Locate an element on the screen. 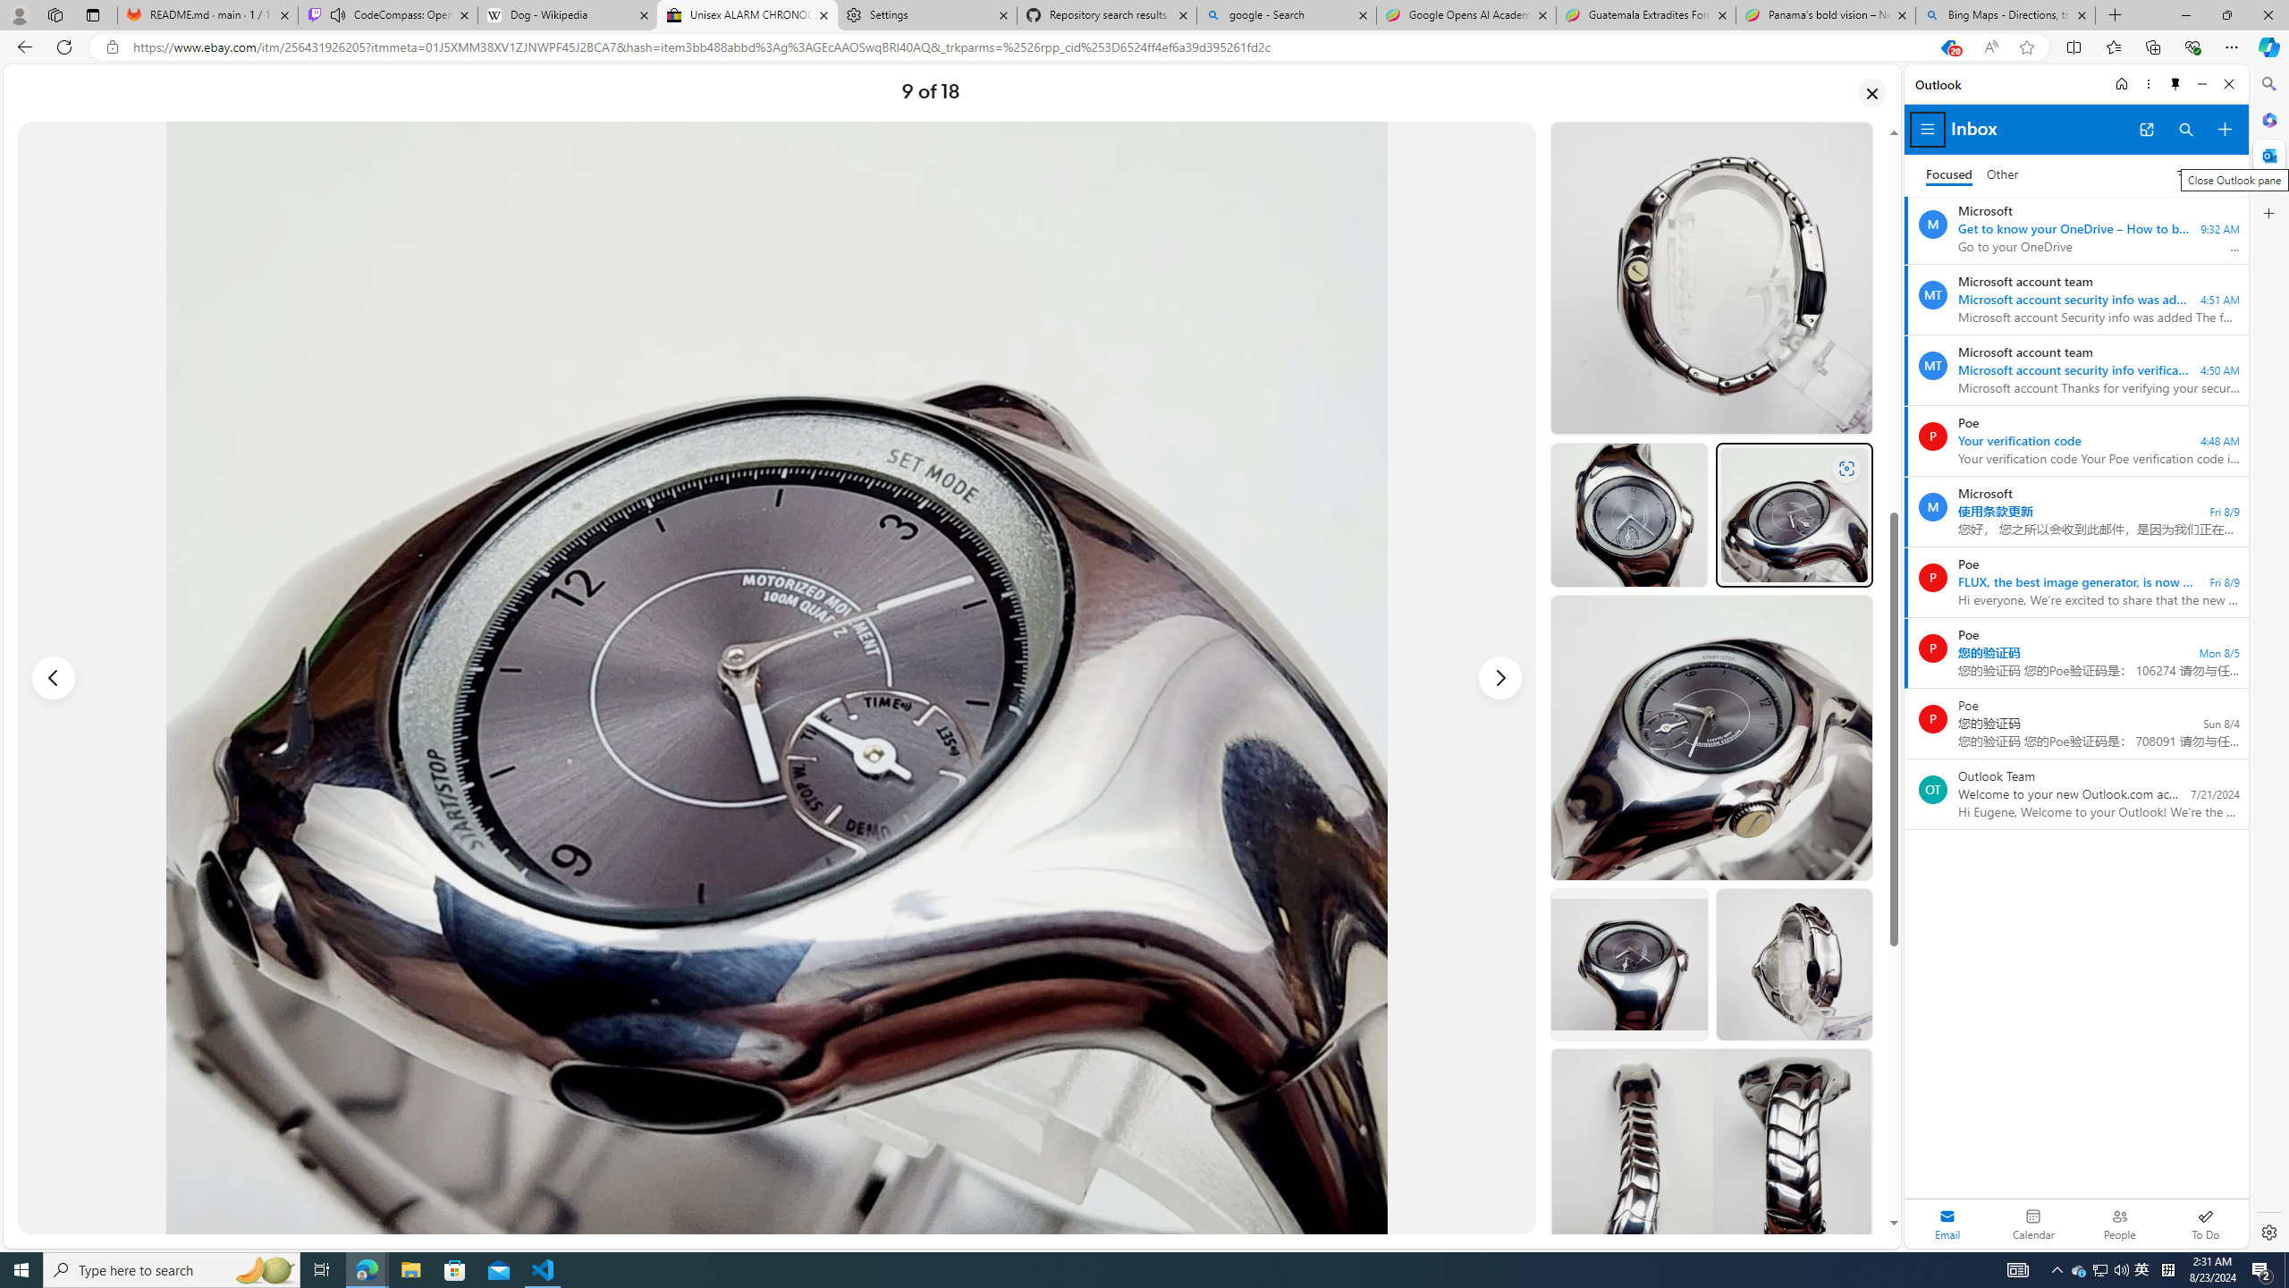 This screenshot has width=2289, height=1288. You have the best price! Shopping in Microsoft Edge, 20 is located at coordinates (1947, 47).